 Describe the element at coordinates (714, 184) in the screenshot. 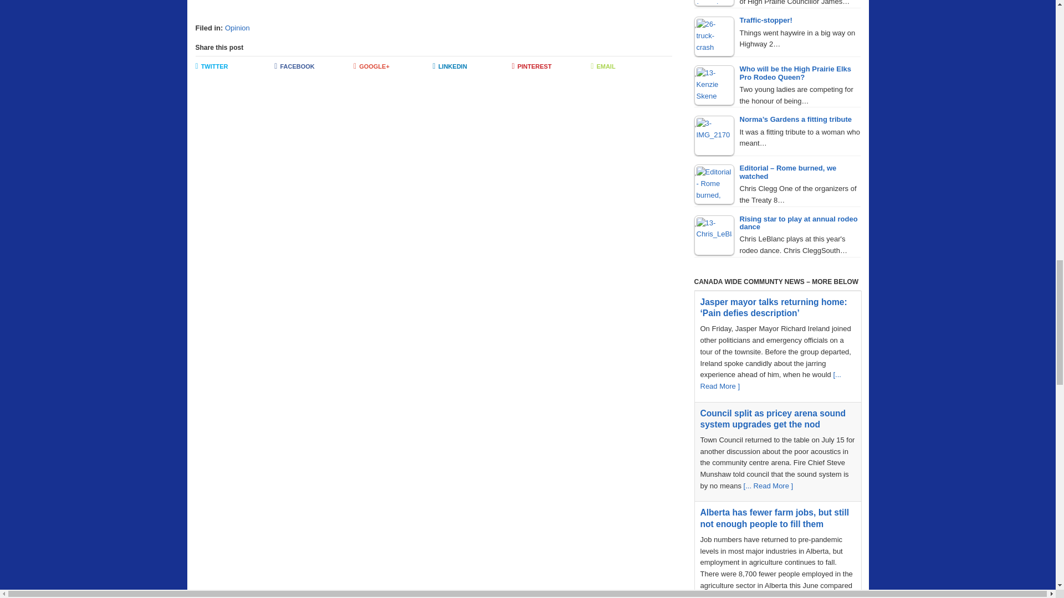

I see `Editorial - Rome burned, we watched` at that location.